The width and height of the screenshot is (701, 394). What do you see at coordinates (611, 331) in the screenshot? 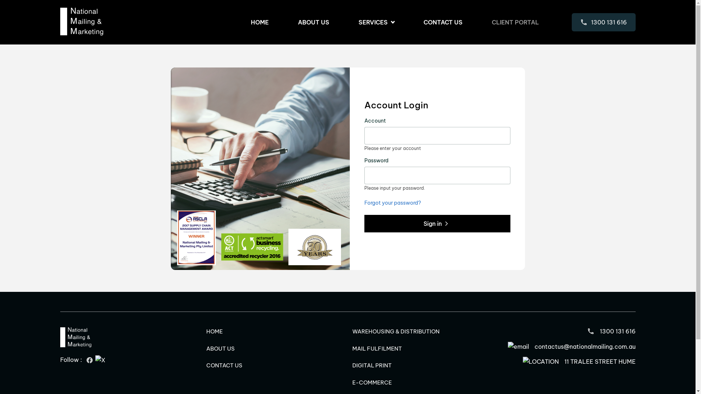
I see `1300 131 616` at bounding box center [611, 331].